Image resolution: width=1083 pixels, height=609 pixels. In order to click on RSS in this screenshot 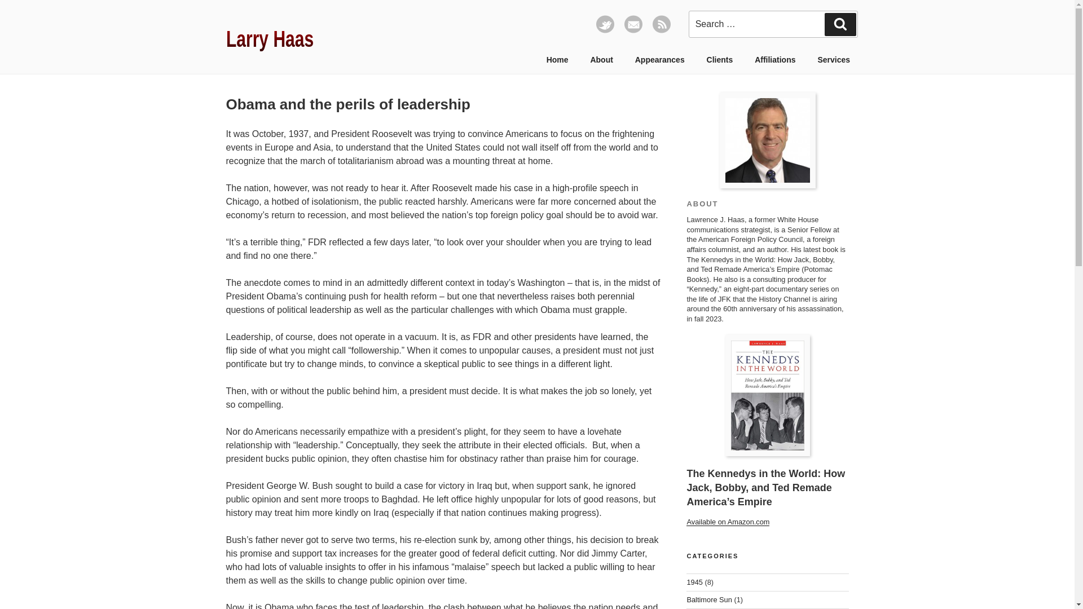, I will do `click(661, 30)`.